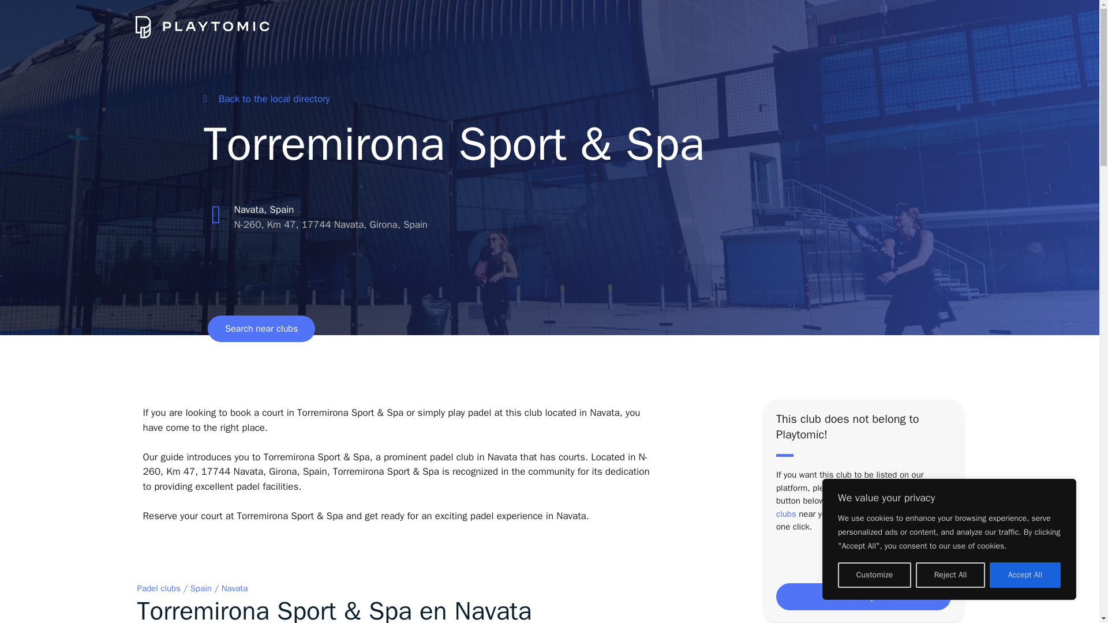 The image size is (1108, 623). What do you see at coordinates (874, 575) in the screenshot?
I see `Customize` at bounding box center [874, 575].